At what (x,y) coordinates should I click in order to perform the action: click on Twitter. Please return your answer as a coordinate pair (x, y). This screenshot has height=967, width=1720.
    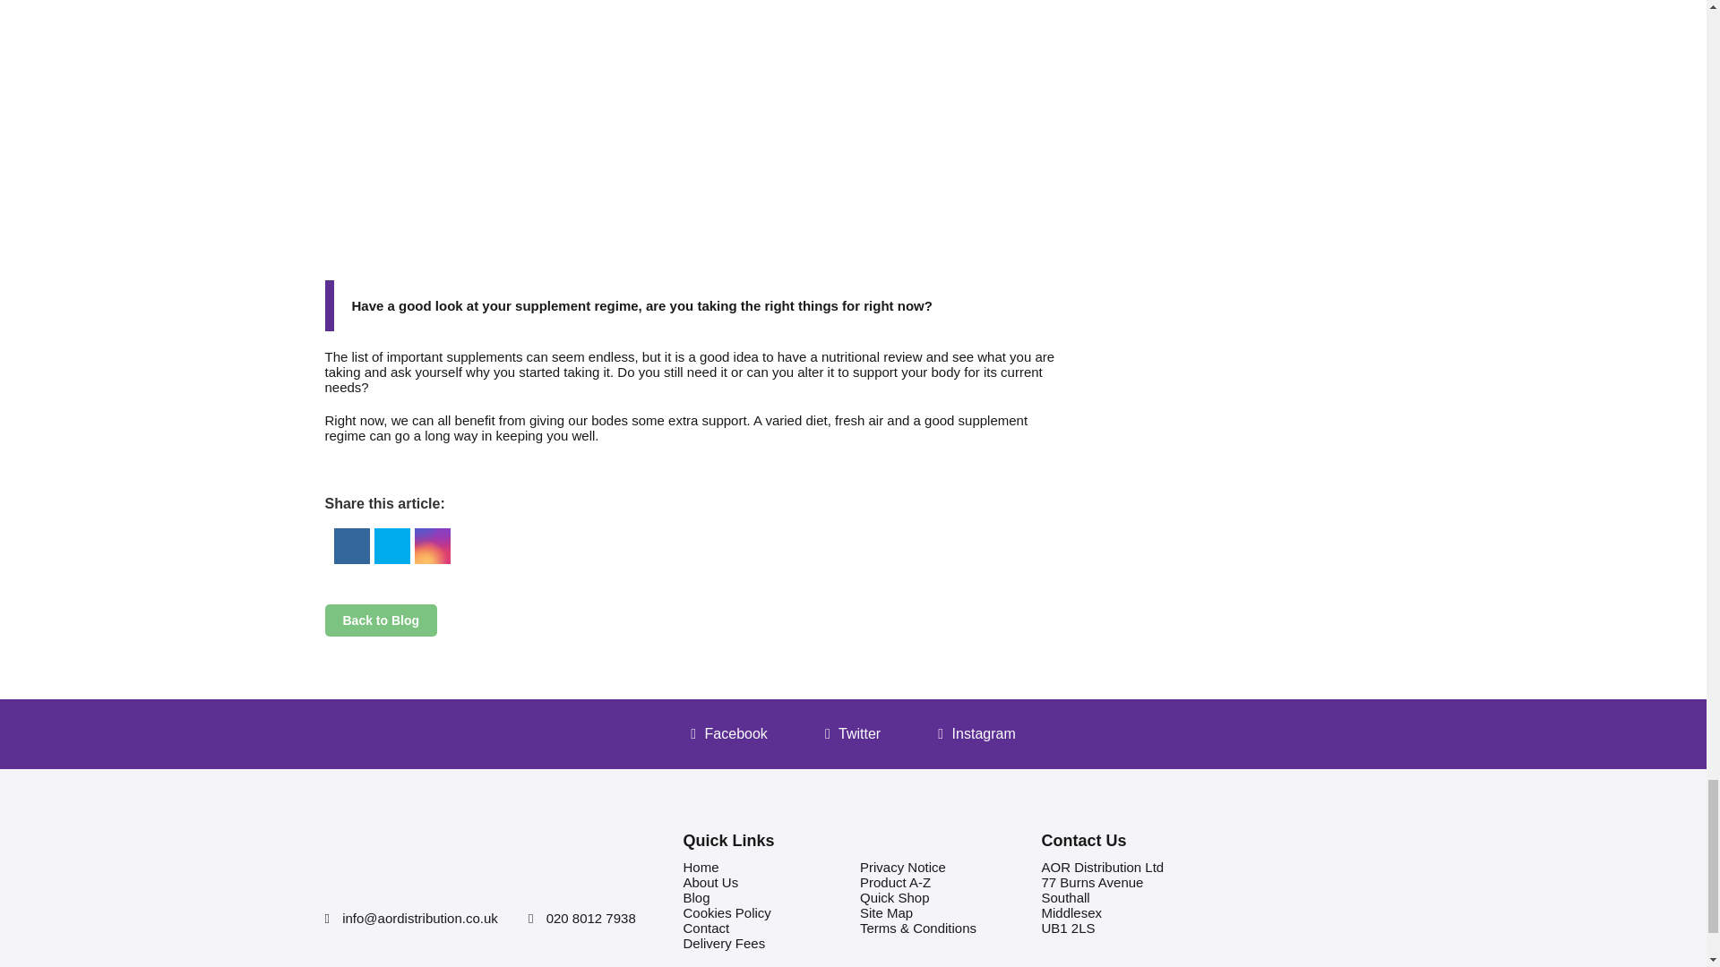
    Looking at the image, I should click on (391, 544).